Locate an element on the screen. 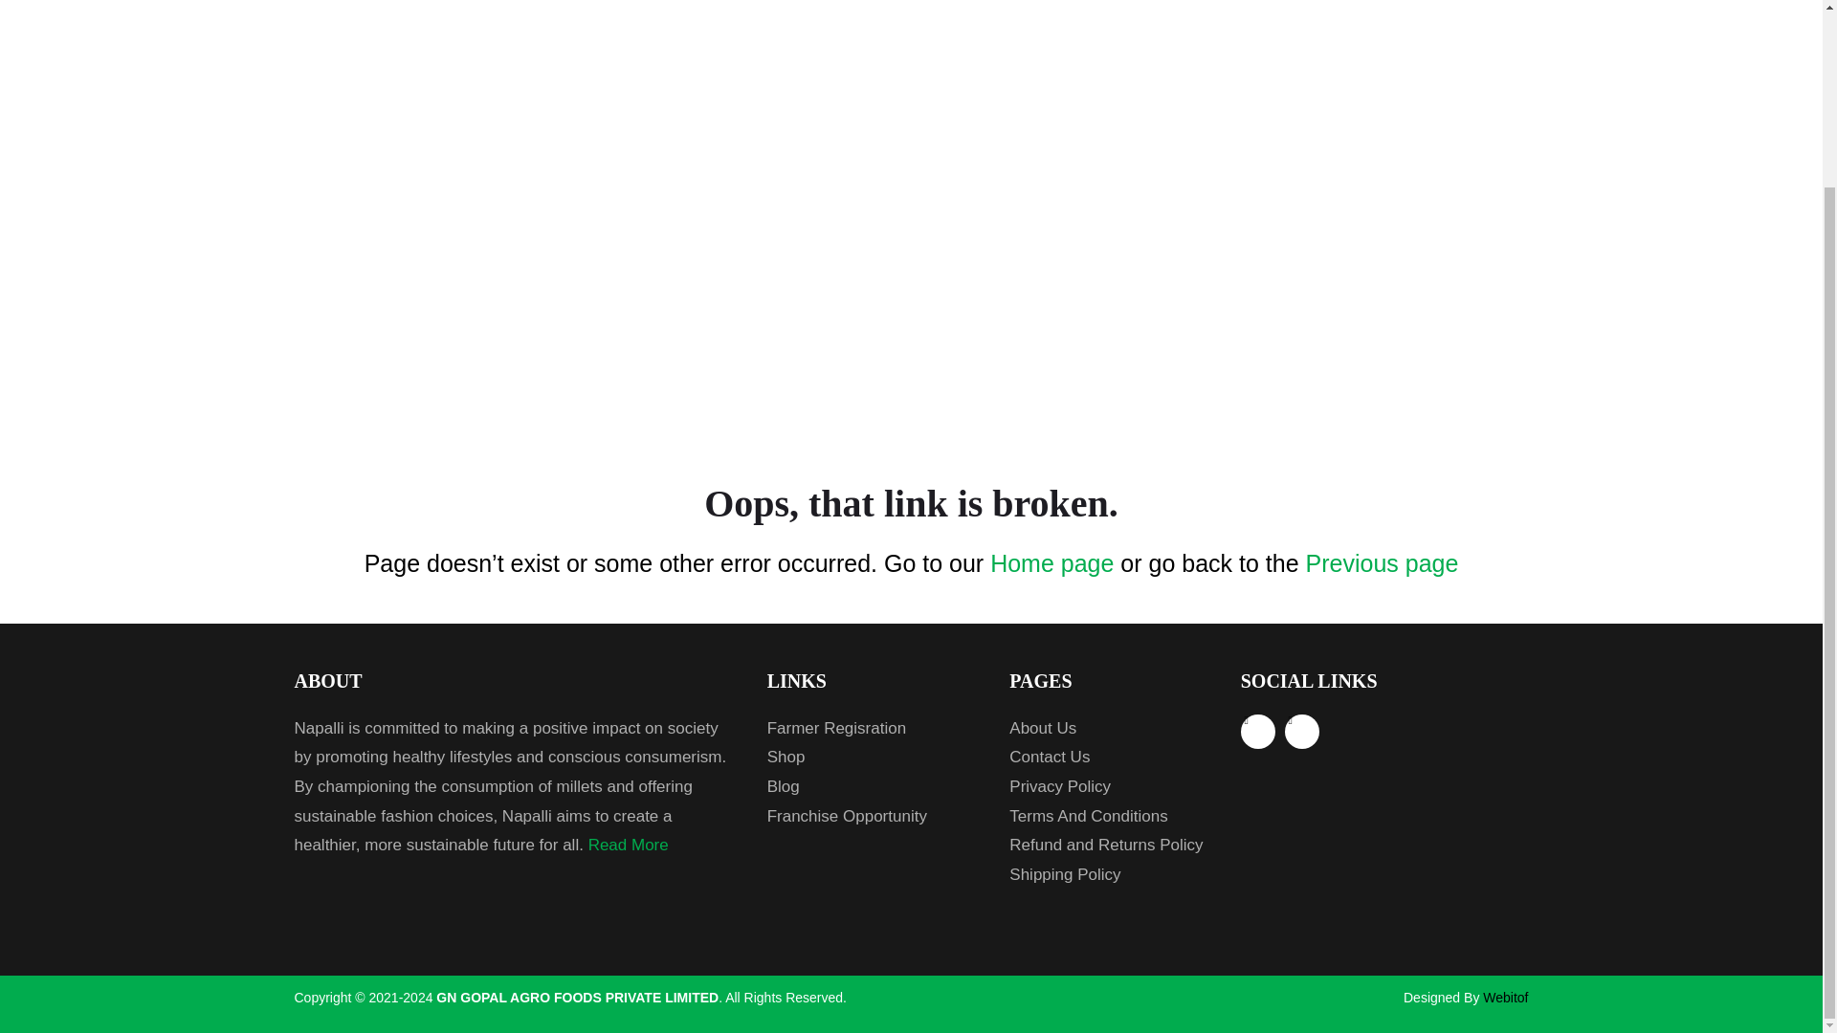  Blog is located at coordinates (874, 787).